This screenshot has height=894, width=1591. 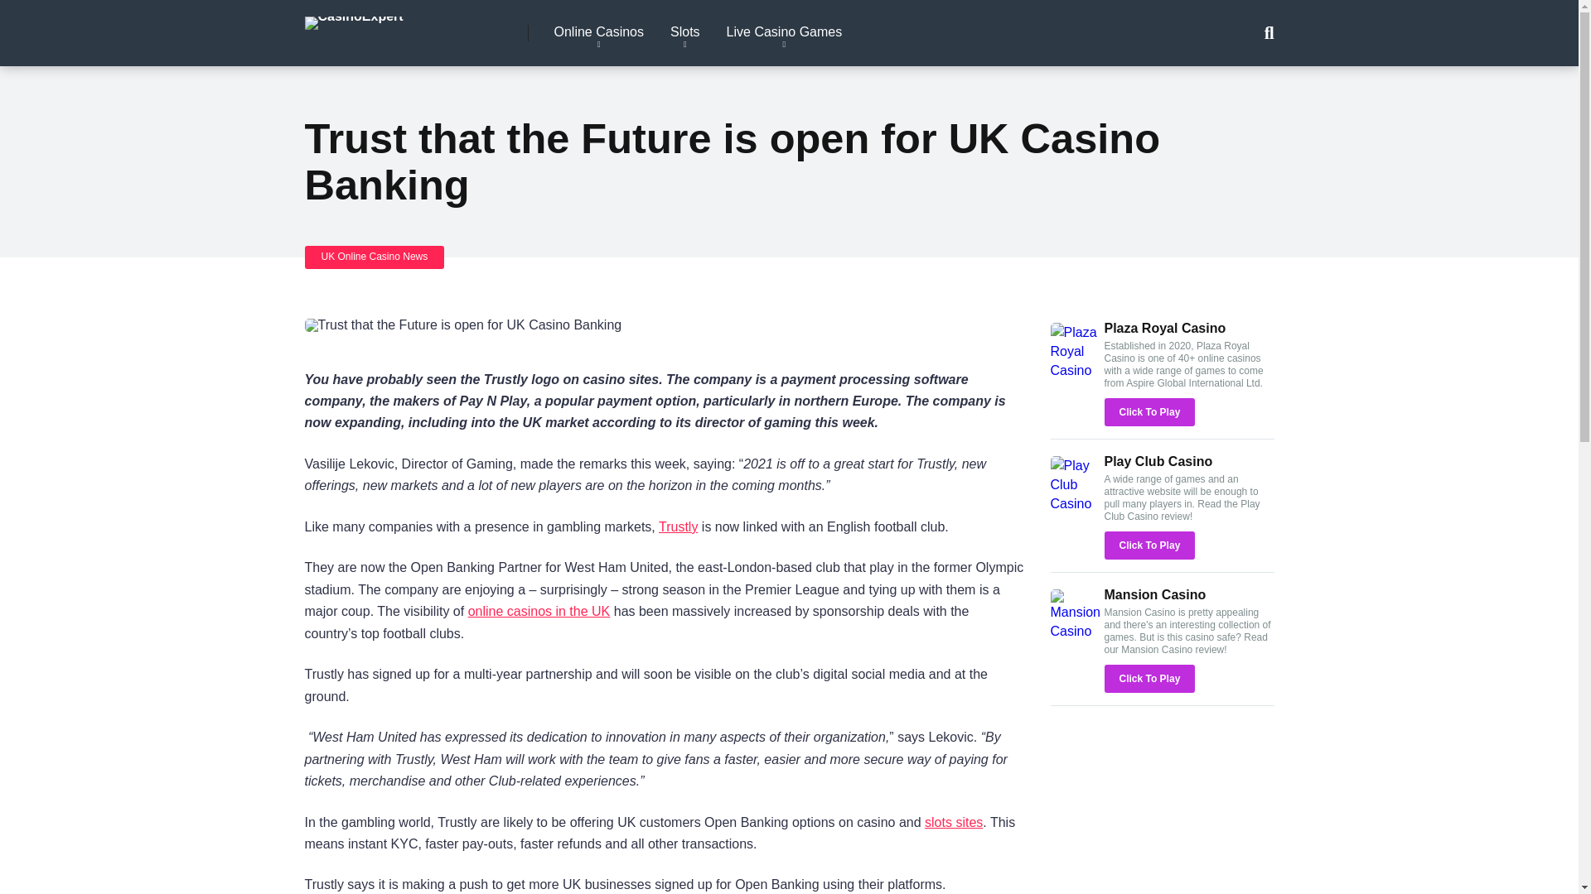 I want to click on UK Online Casino News, so click(x=375, y=257).